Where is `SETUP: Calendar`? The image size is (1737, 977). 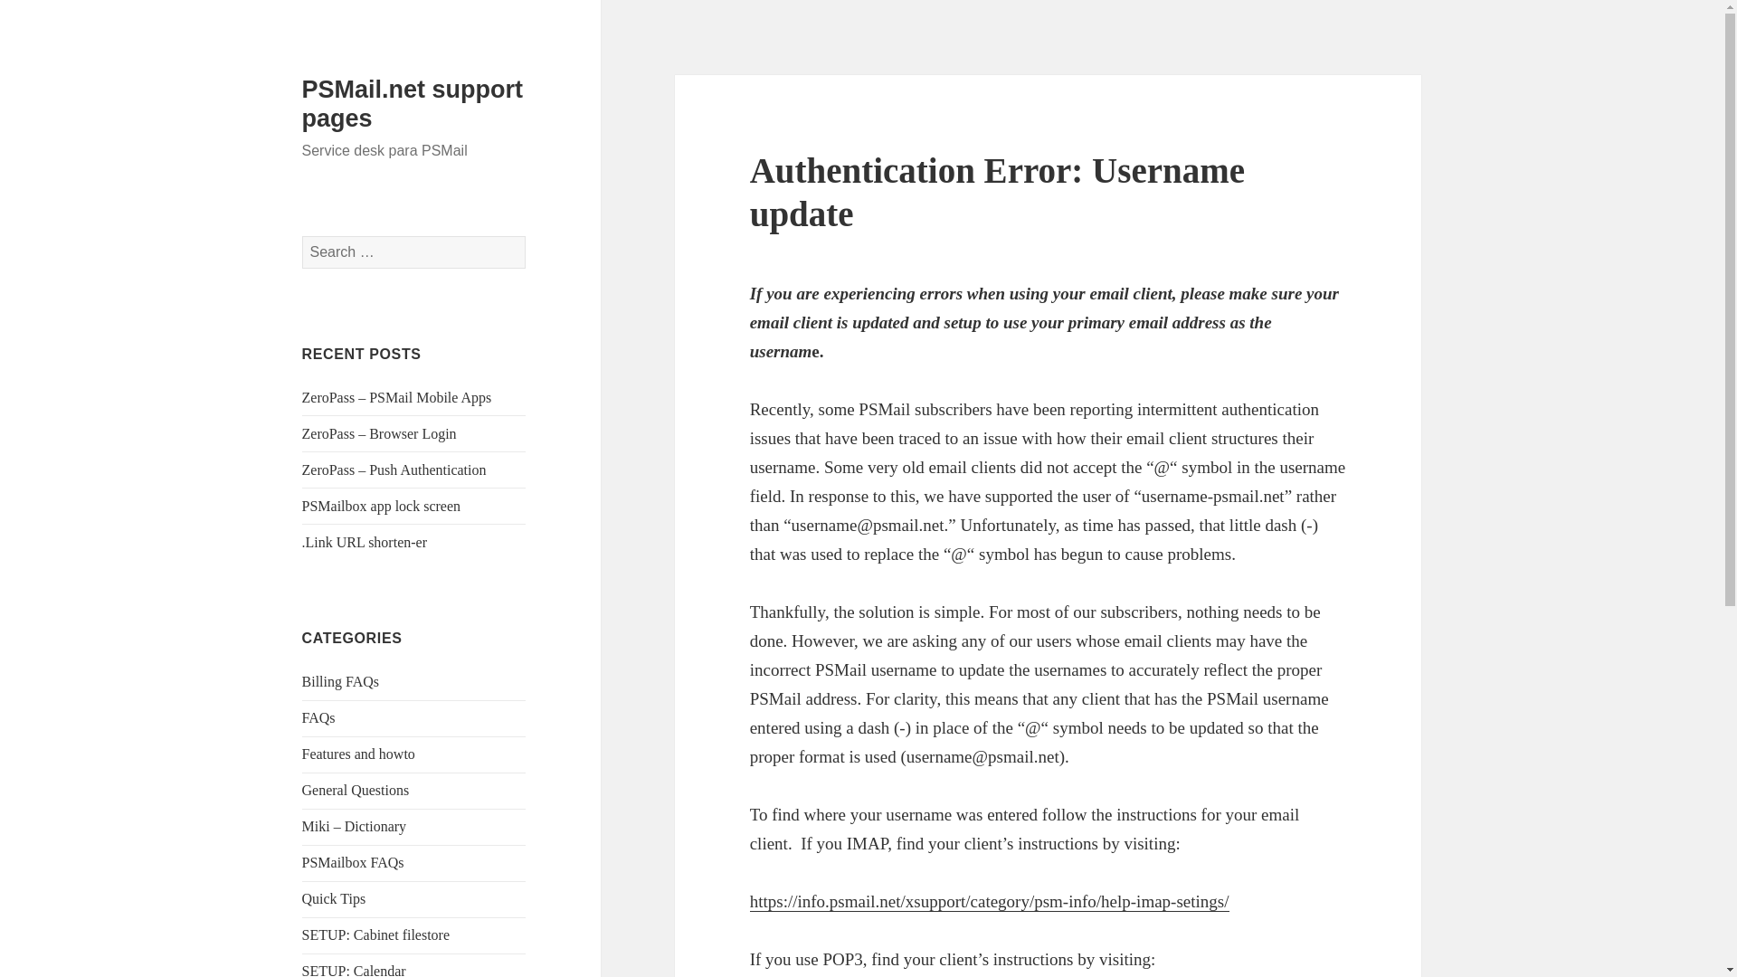
SETUP: Calendar is located at coordinates (355, 970).